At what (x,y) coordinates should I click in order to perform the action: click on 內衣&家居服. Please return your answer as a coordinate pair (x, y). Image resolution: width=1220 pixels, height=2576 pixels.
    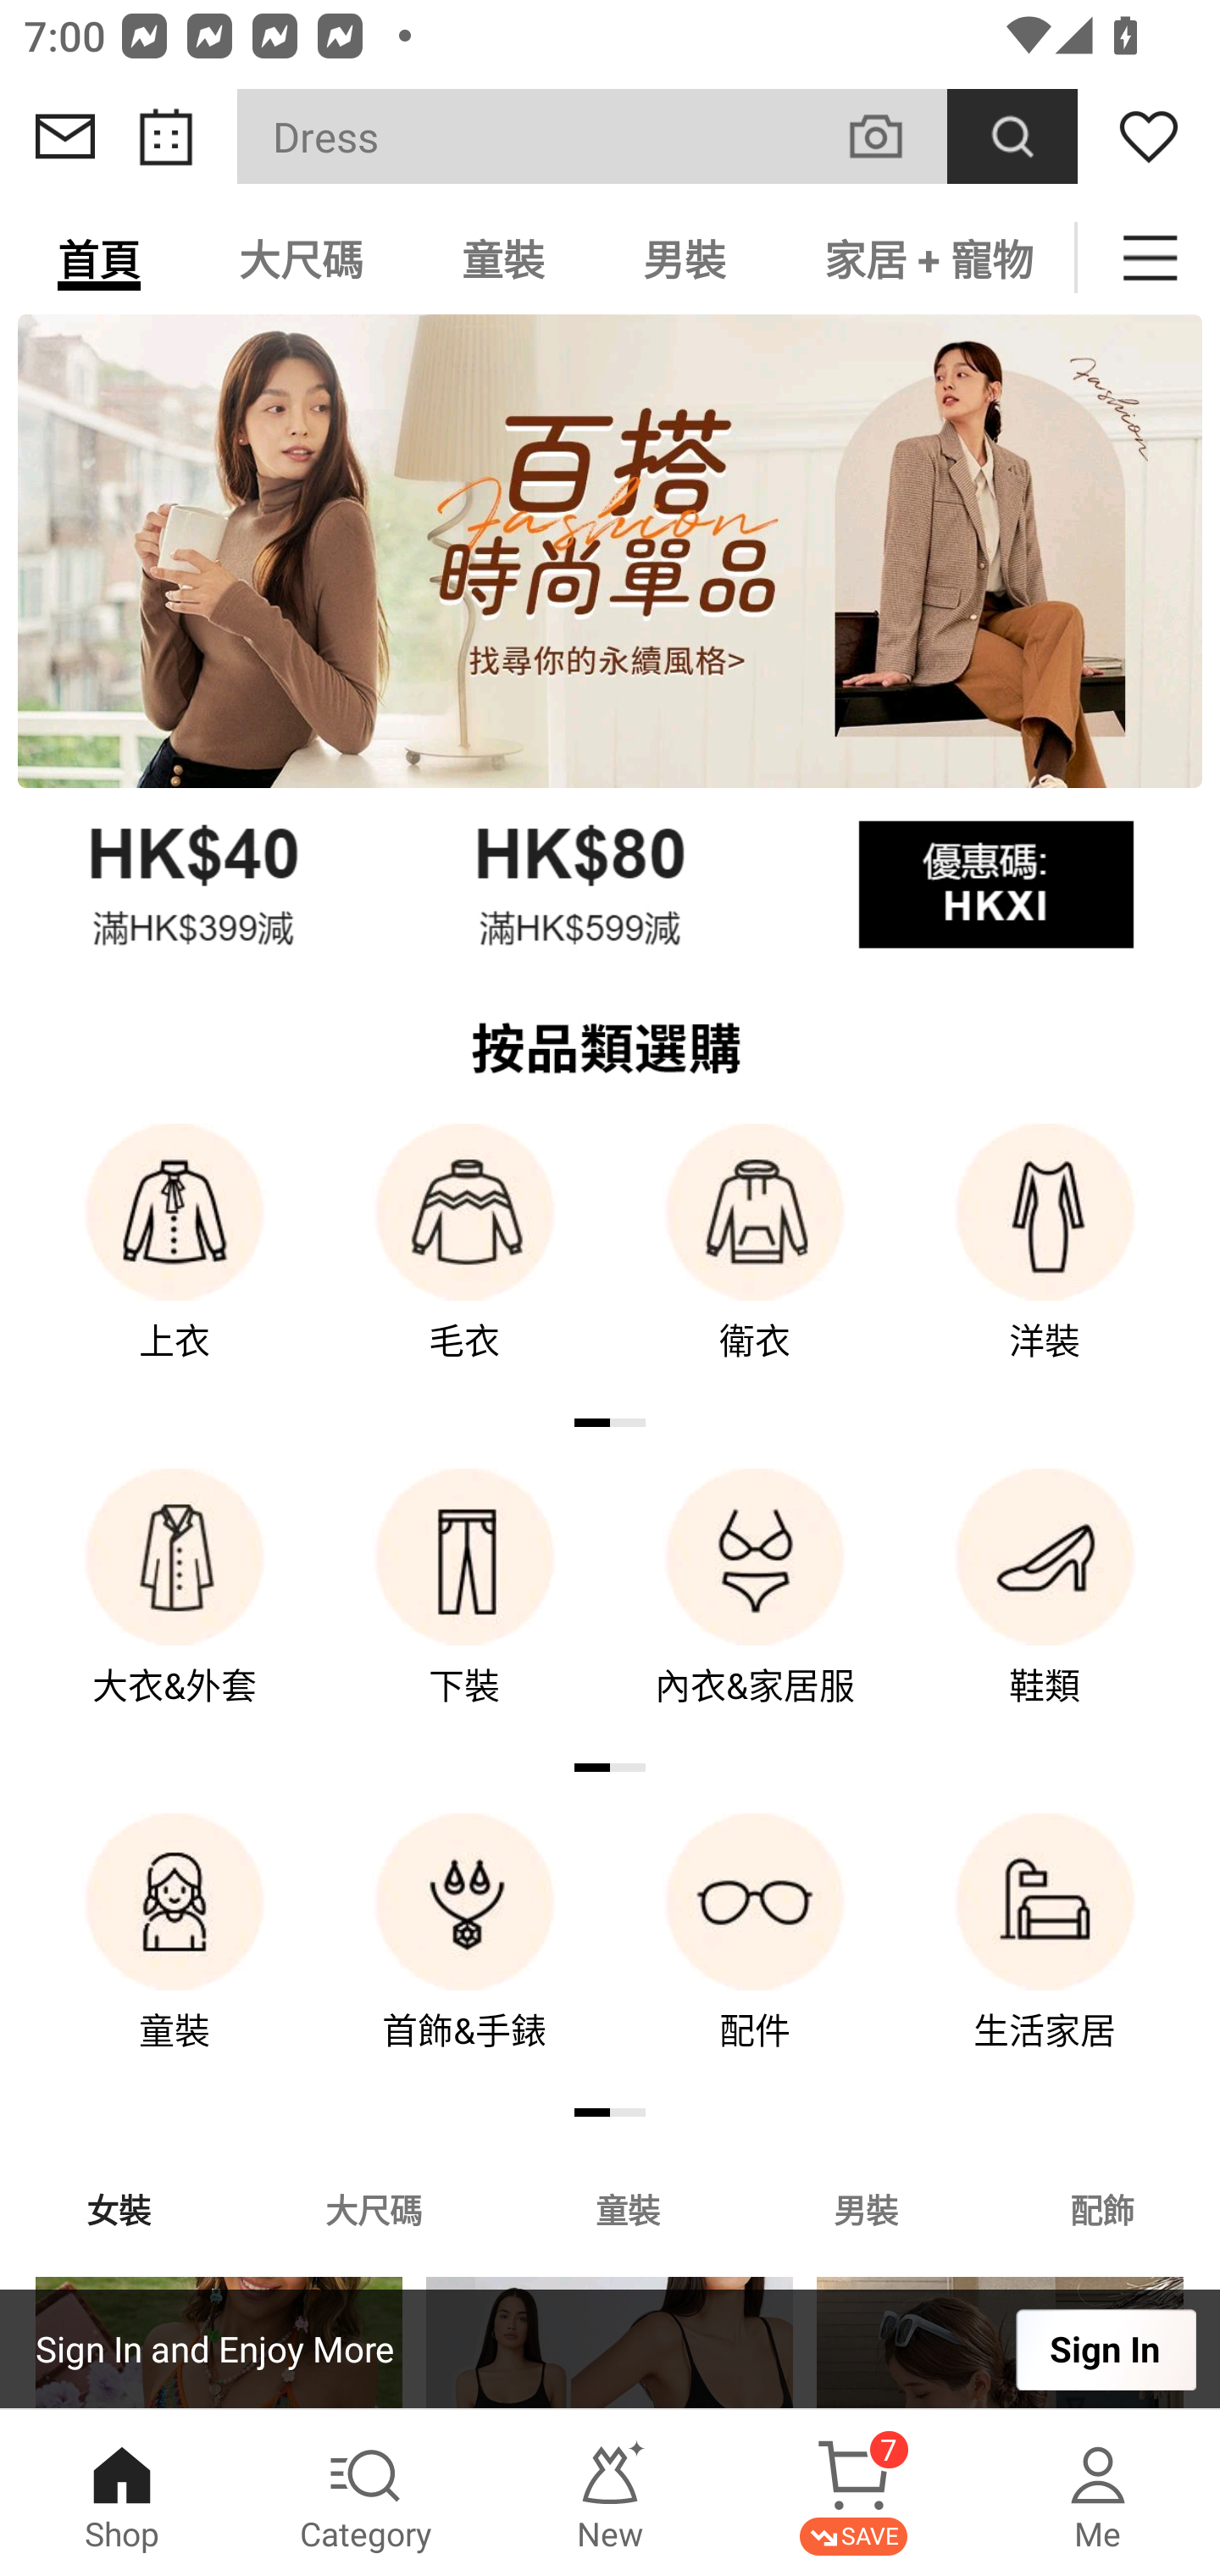
    Looking at the image, I should click on (755, 1610).